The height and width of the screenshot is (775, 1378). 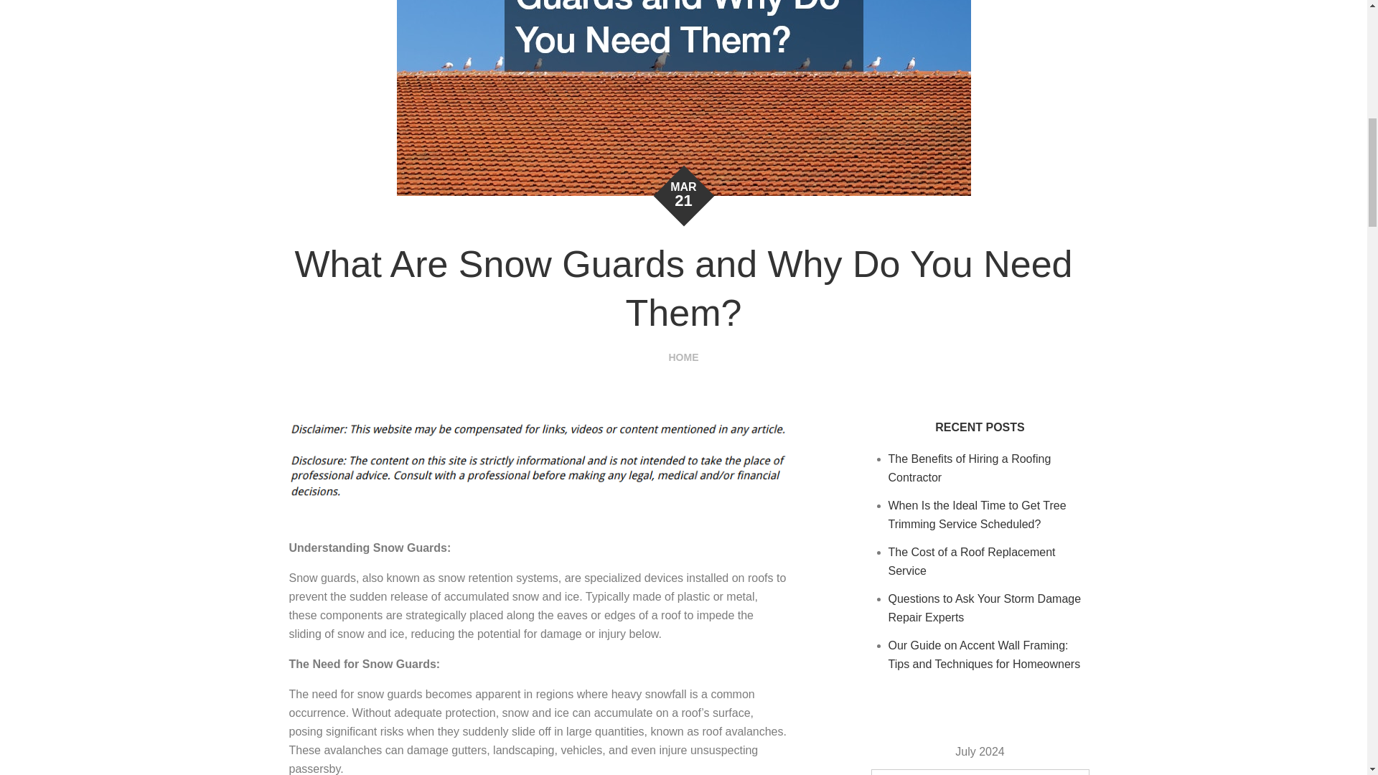 What do you see at coordinates (985, 609) in the screenshot?
I see `Questions to Ask Your Storm Damage Repair Experts` at bounding box center [985, 609].